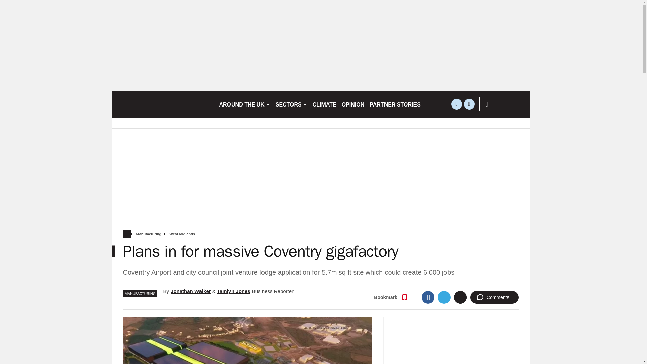 The width and height of the screenshot is (647, 364). Describe the element at coordinates (162, 104) in the screenshot. I see `birminghampost` at that location.